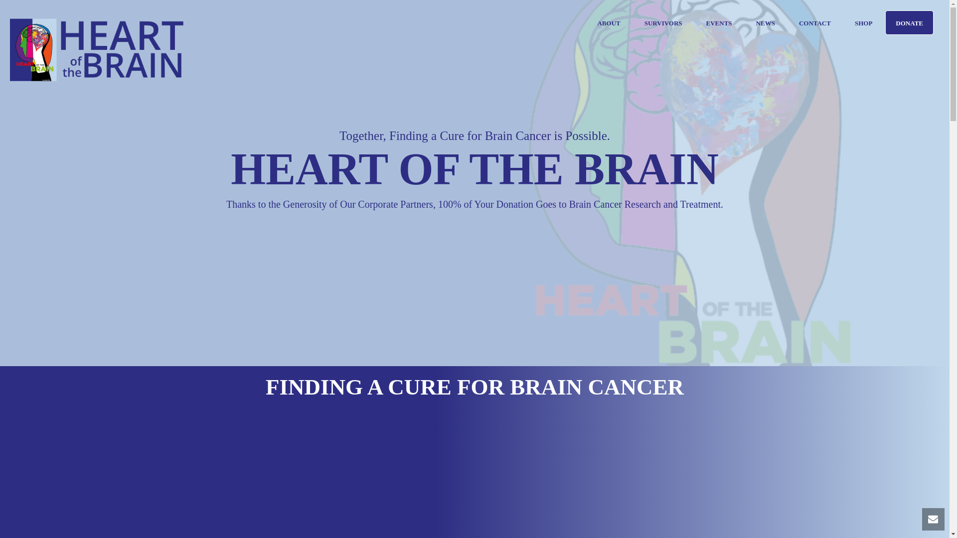 Image resolution: width=957 pixels, height=538 pixels. I want to click on Heart of the Brain, so click(97, 50).